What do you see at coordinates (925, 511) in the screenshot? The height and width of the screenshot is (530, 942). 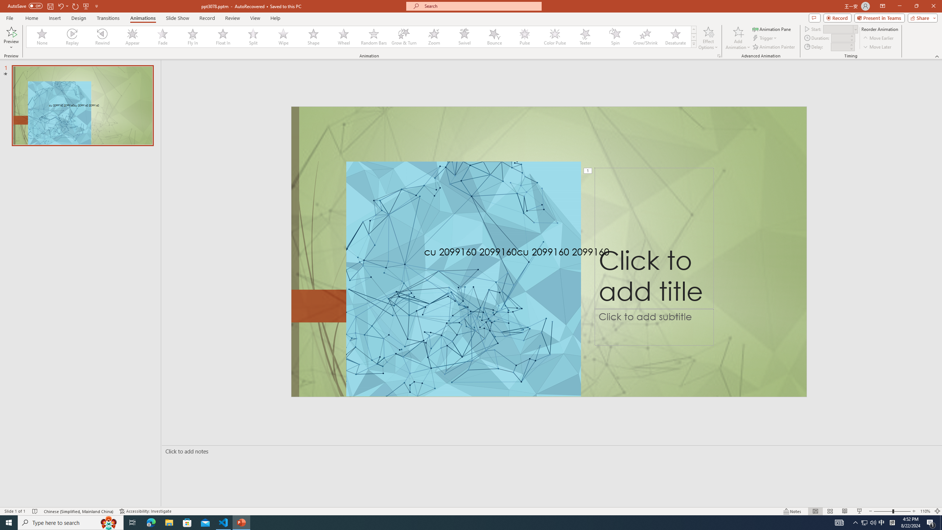 I see `Zoom 110%` at bounding box center [925, 511].